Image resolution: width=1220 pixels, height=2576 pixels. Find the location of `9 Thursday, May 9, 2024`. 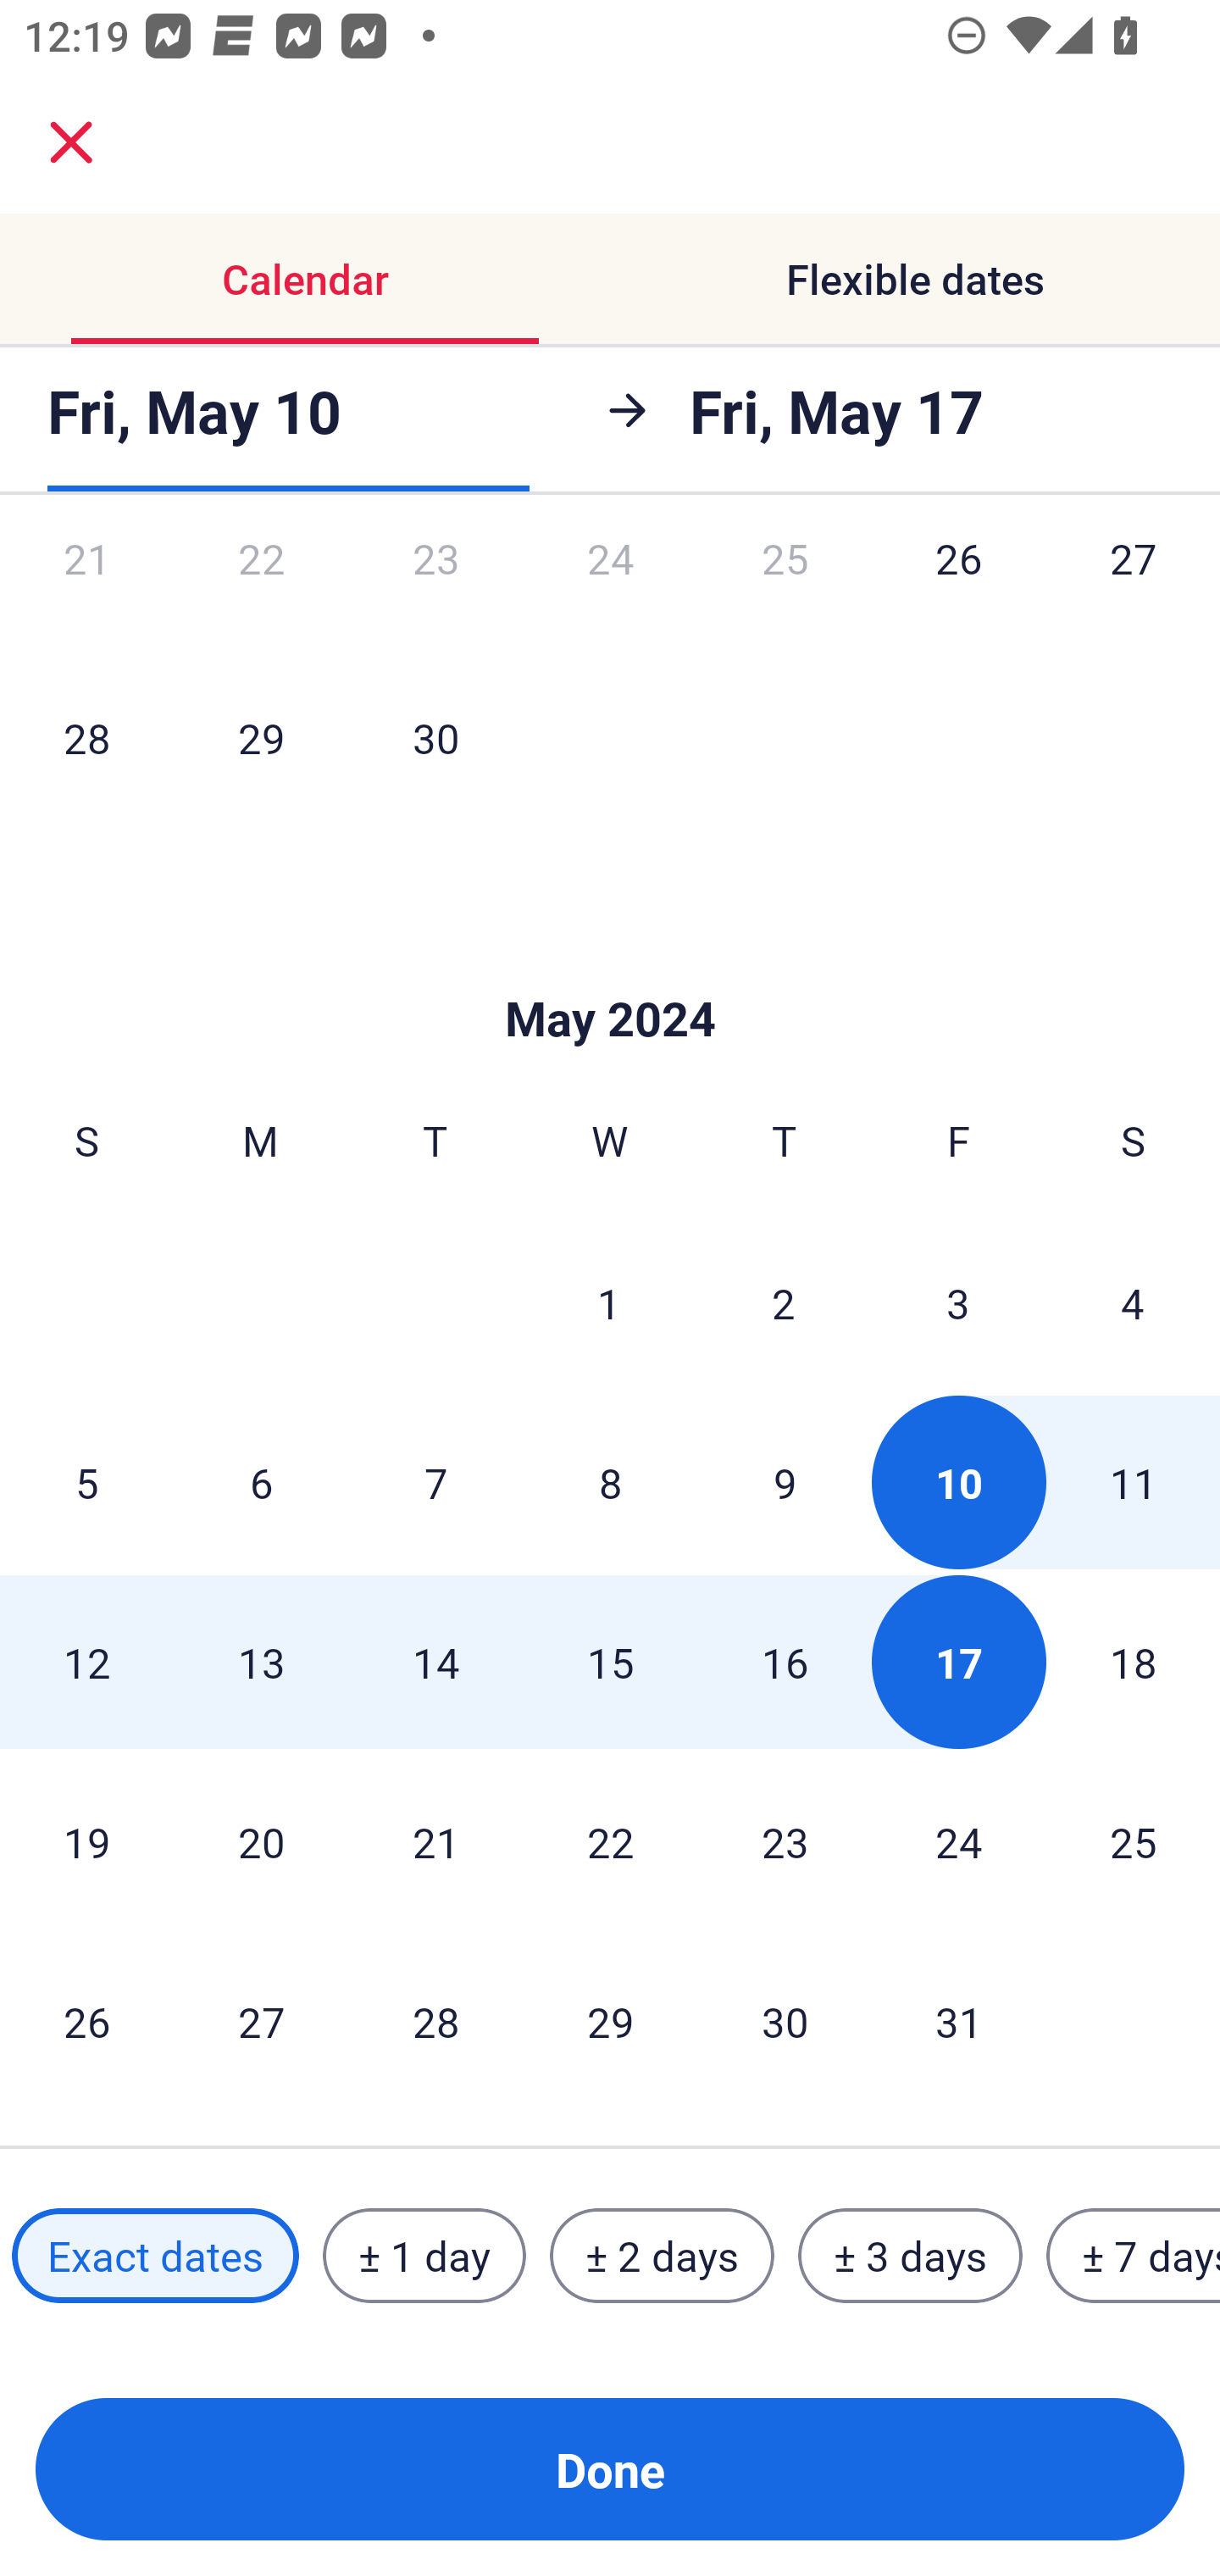

9 Thursday, May 9, 2024 is located at coordinates (785, 1482).